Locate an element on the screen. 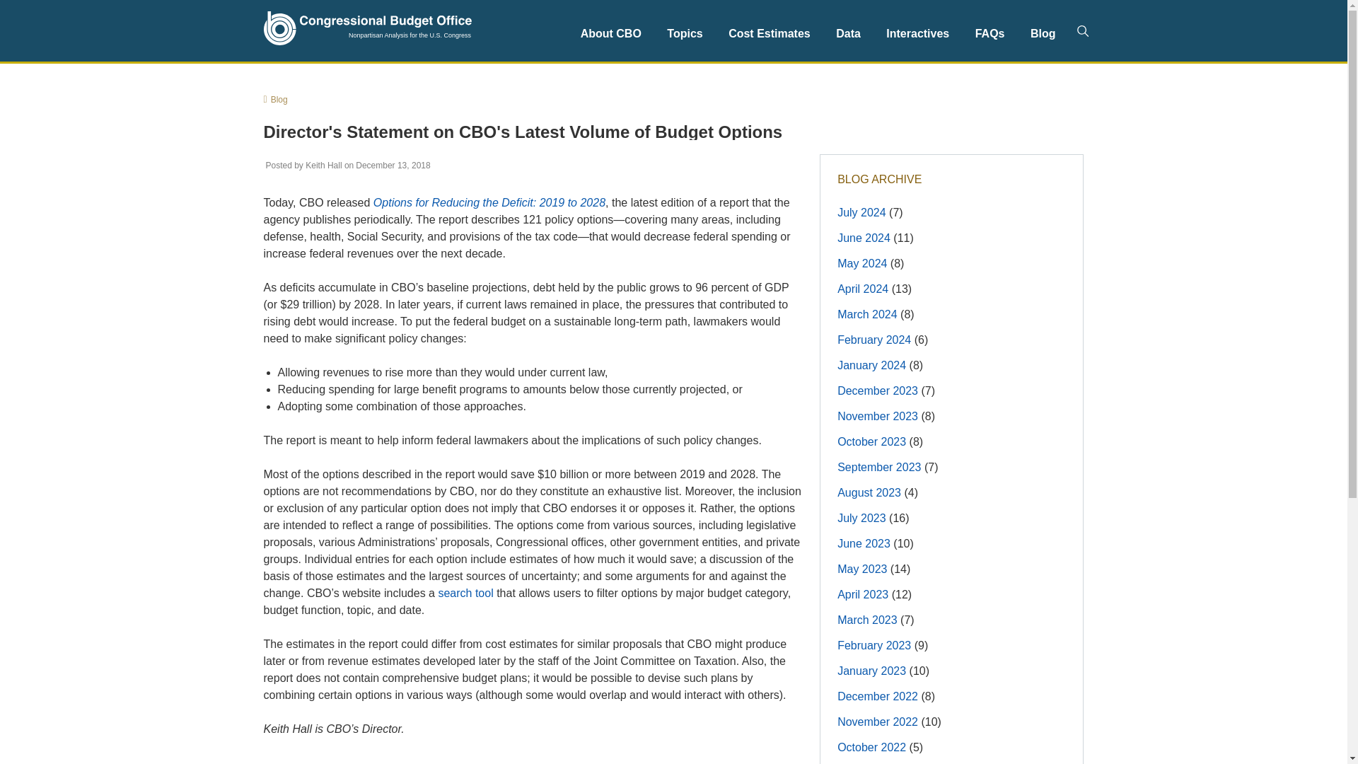  Search is located at coordinates (1082, 30).